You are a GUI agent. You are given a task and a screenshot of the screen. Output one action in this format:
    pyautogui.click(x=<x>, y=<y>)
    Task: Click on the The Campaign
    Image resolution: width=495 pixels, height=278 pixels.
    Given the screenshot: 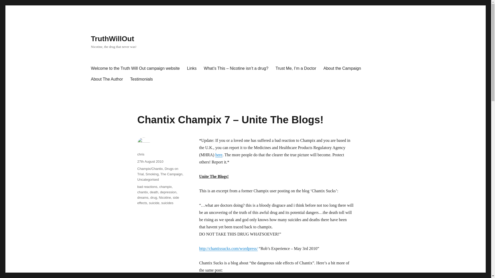 What is the action you would take?
    pyautogui.click(x=171, y=174)
    